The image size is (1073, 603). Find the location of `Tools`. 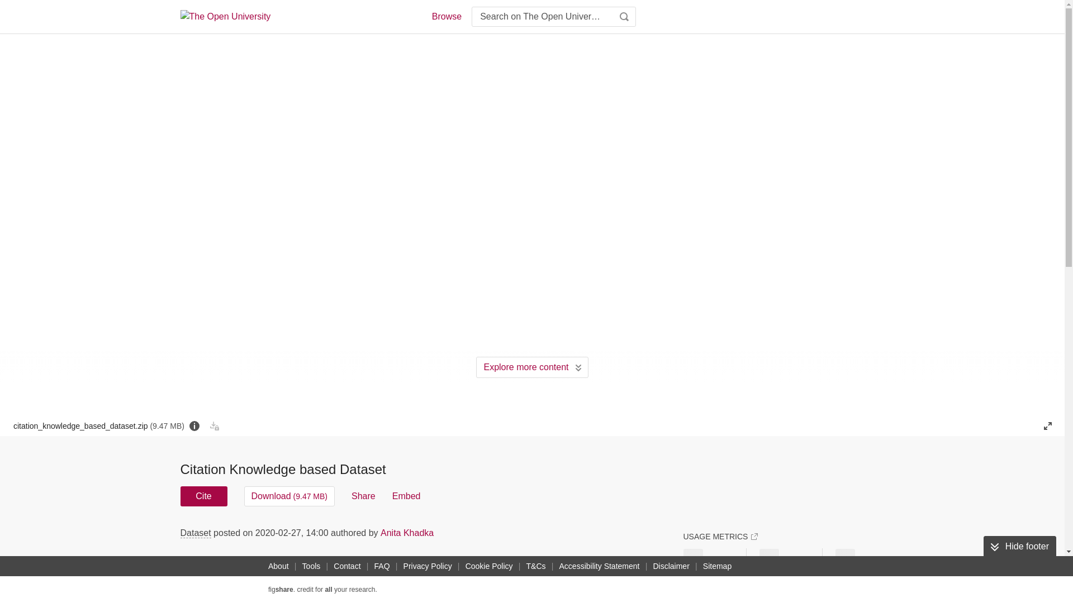

Tools is located at coordinates (311, 566).